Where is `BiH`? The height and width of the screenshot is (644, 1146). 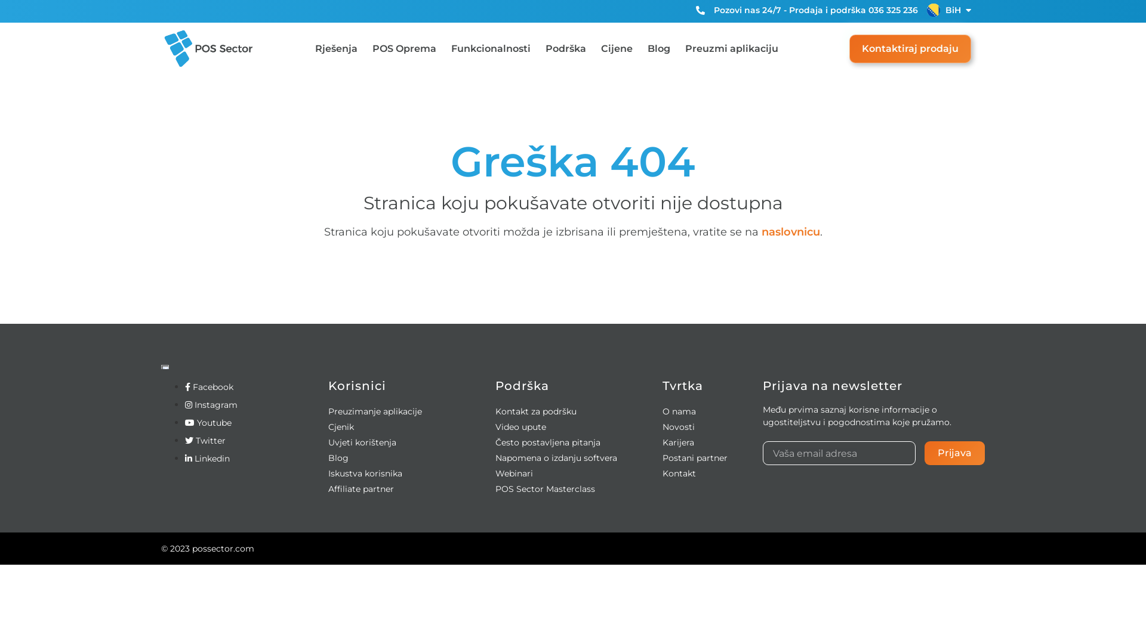
BiH is located at coordinates (953, 10).